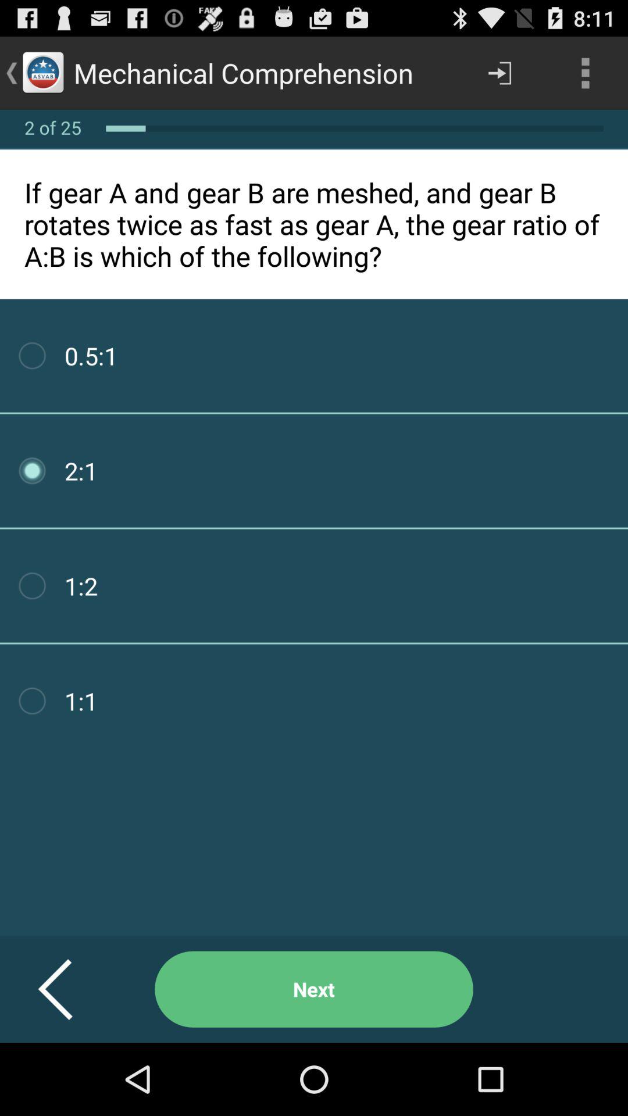 This screenshot has width=628, height=1116. I want to click on jump to the next icon, so click(314, 989).